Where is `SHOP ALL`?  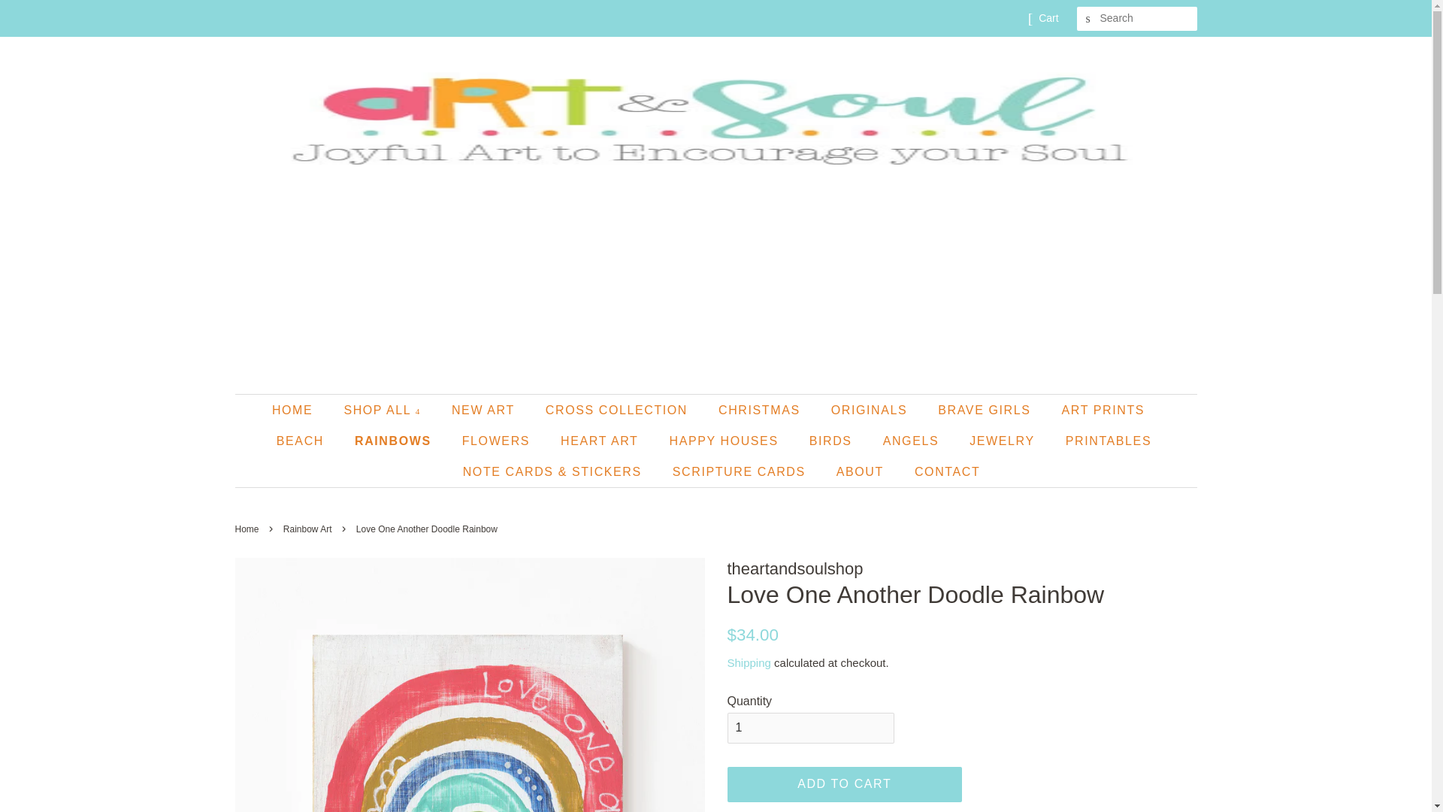 SHOP ALL is located at coordinates (383, 409).